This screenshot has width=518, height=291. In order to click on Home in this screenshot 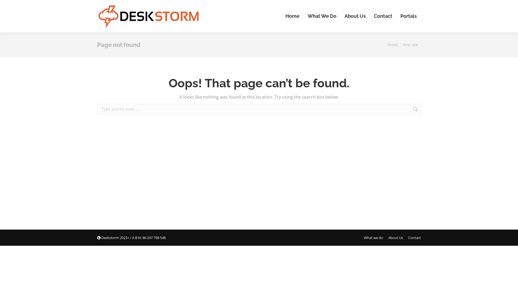, I will do `click(292, 16)`.